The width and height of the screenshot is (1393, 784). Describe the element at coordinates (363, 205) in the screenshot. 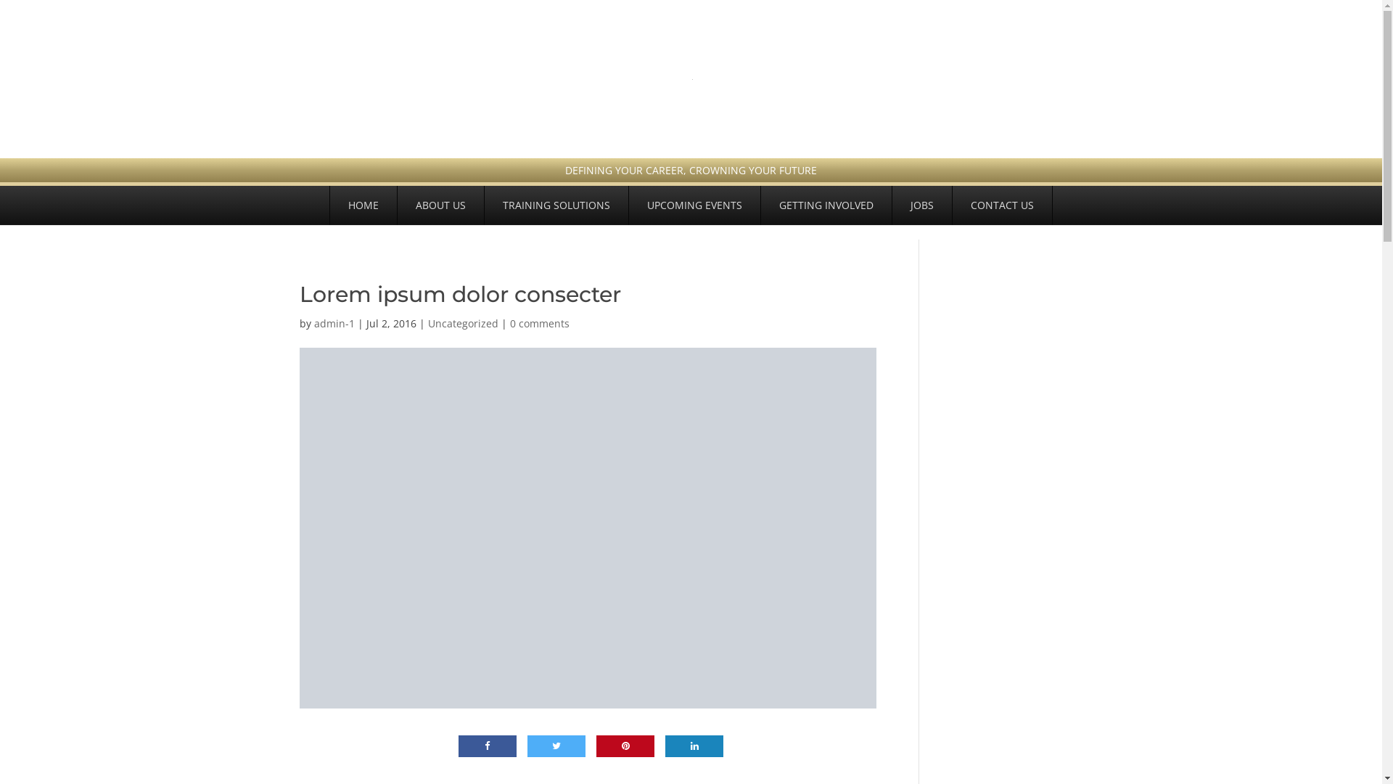

I see `HOME` at that location.